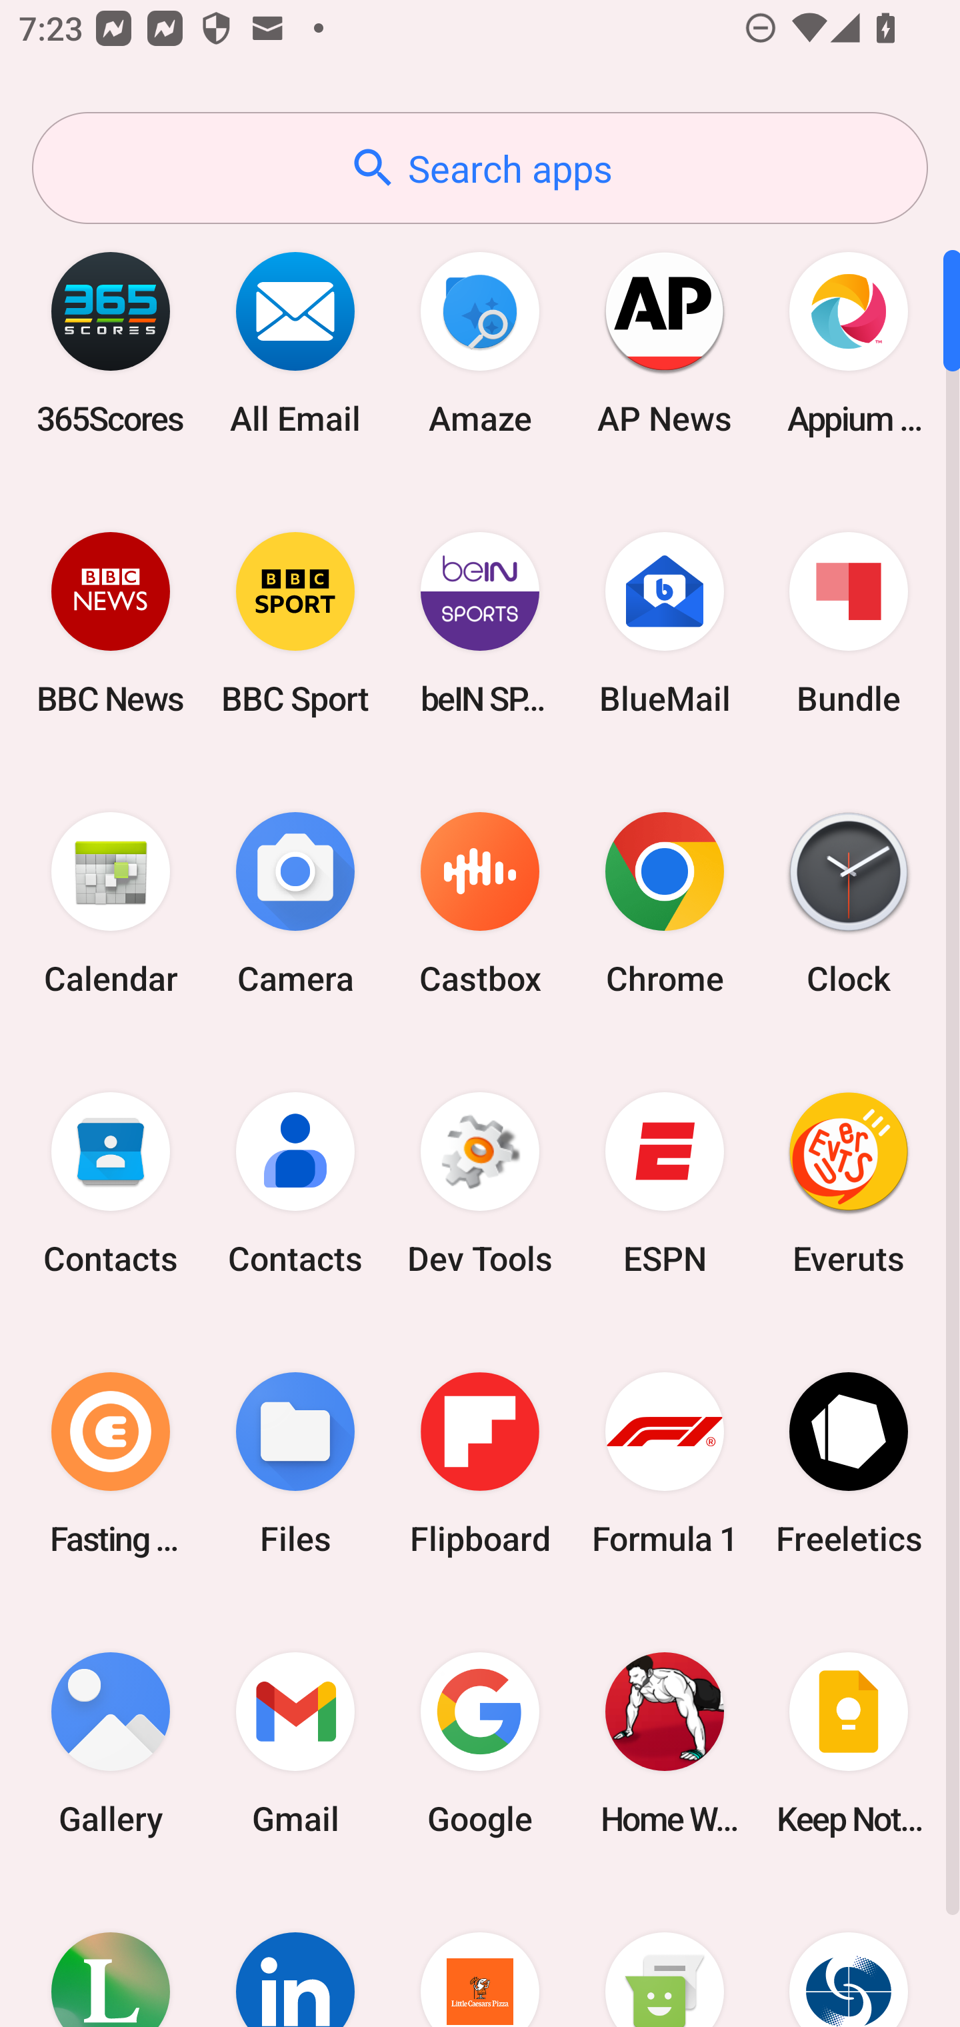 This screenshot has height=2027, width=960. Describe the element at coordinates (664, 343) in the screenshot. I see `AP News` at that location.